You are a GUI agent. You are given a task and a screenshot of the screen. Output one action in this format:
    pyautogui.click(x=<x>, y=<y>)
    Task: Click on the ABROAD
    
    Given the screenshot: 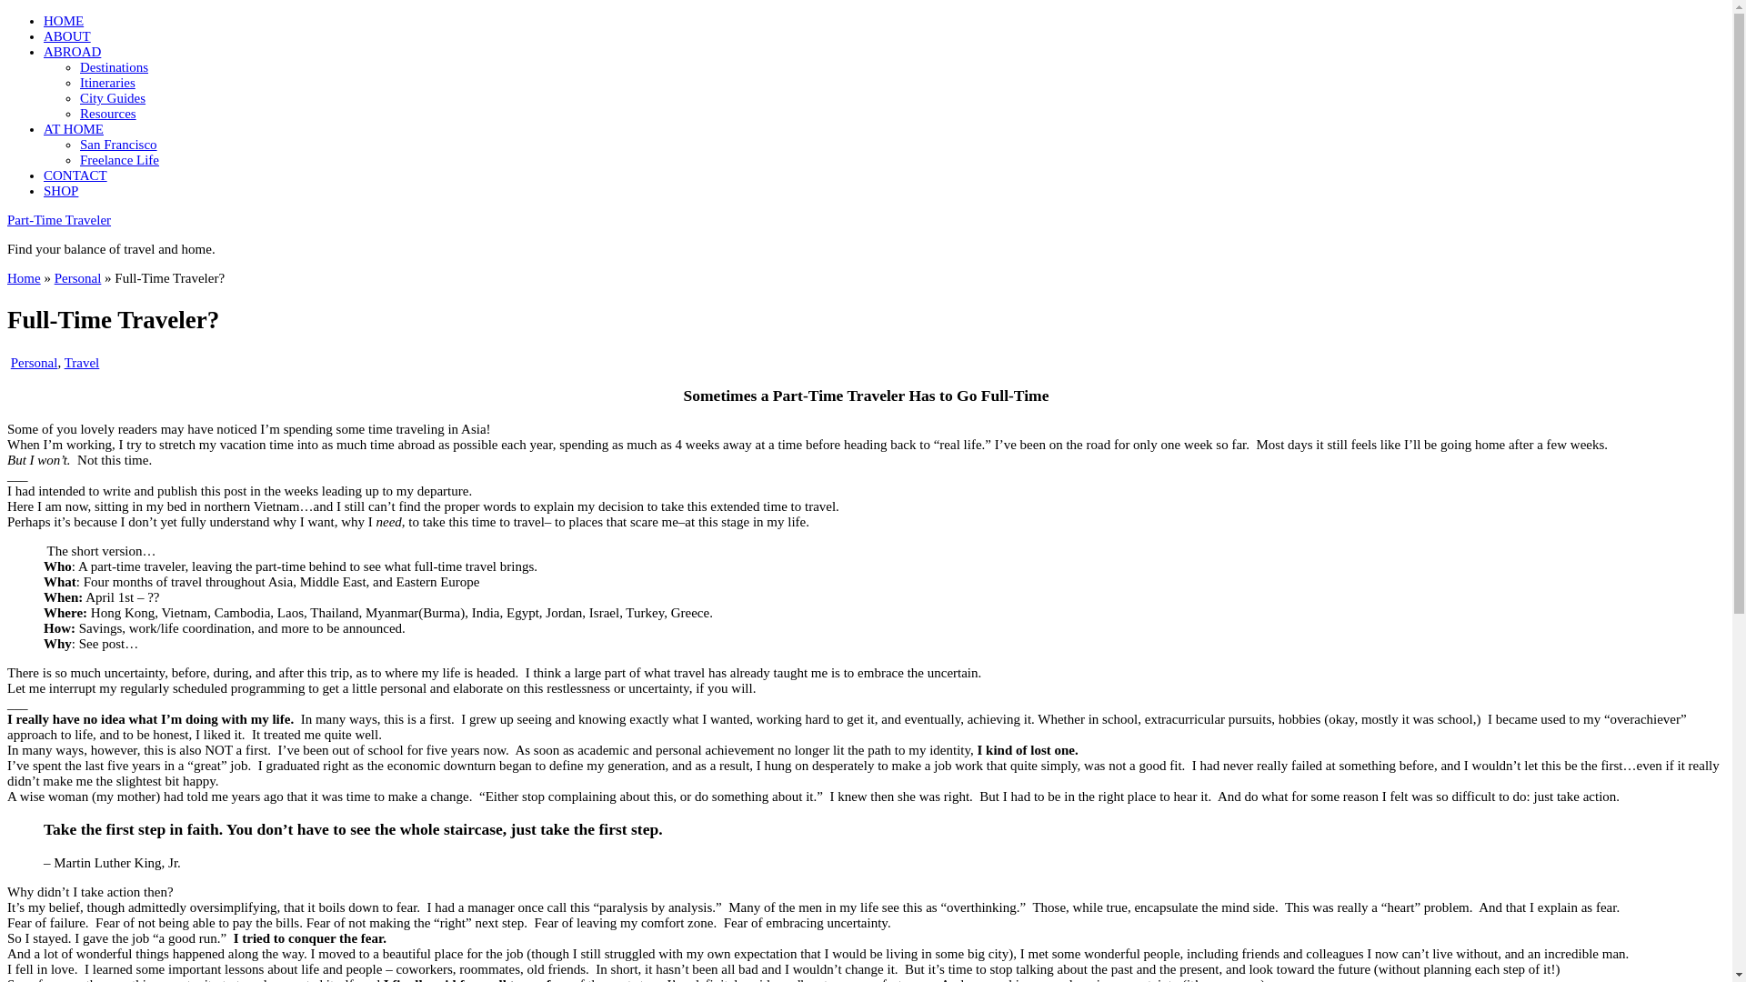 What is the action you would take?
    pyautogui.click(x=73, y=51)
    